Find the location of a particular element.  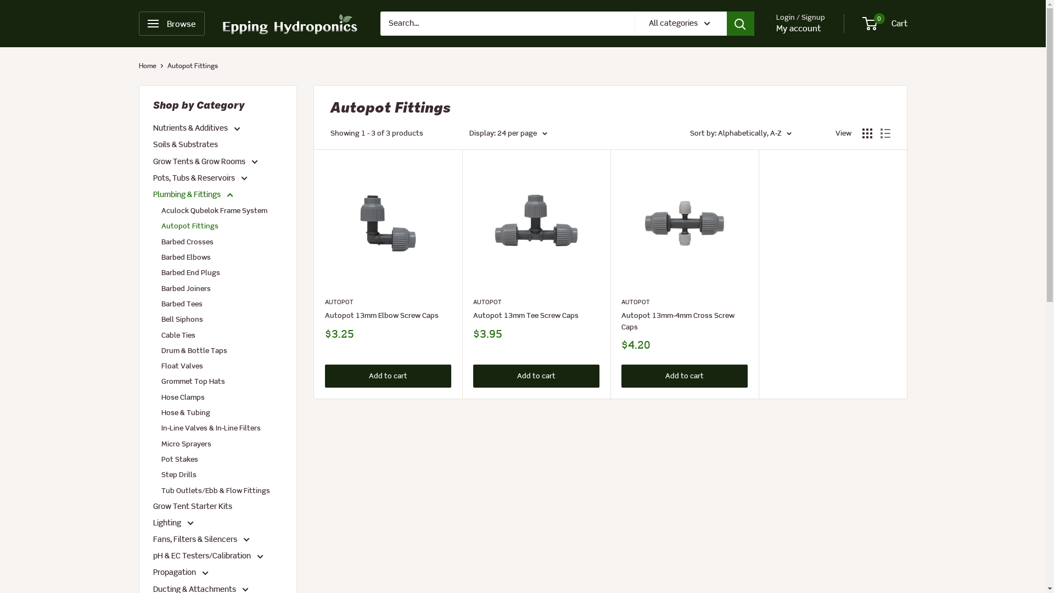

Lighting is located at coordinates (217, 523).